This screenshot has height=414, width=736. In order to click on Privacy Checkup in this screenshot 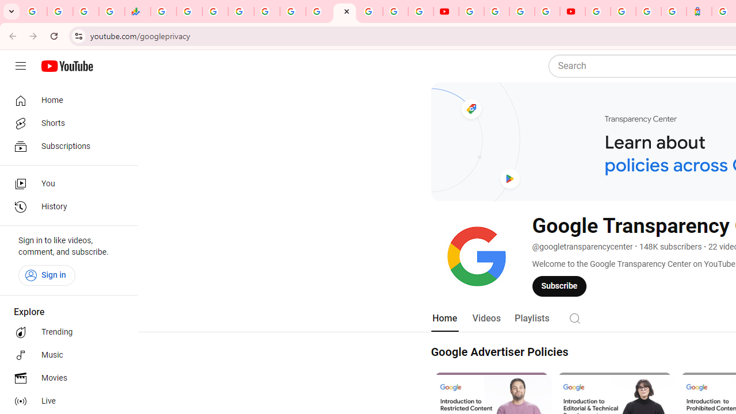, I will do `click(421, 11)`.